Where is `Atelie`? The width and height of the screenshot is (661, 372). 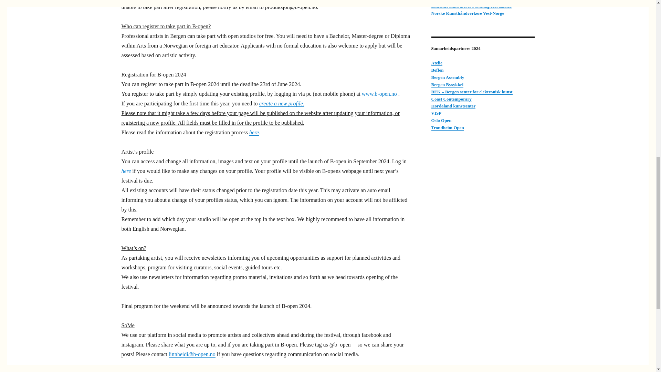
Atelie is located at coordinates (437, 63).